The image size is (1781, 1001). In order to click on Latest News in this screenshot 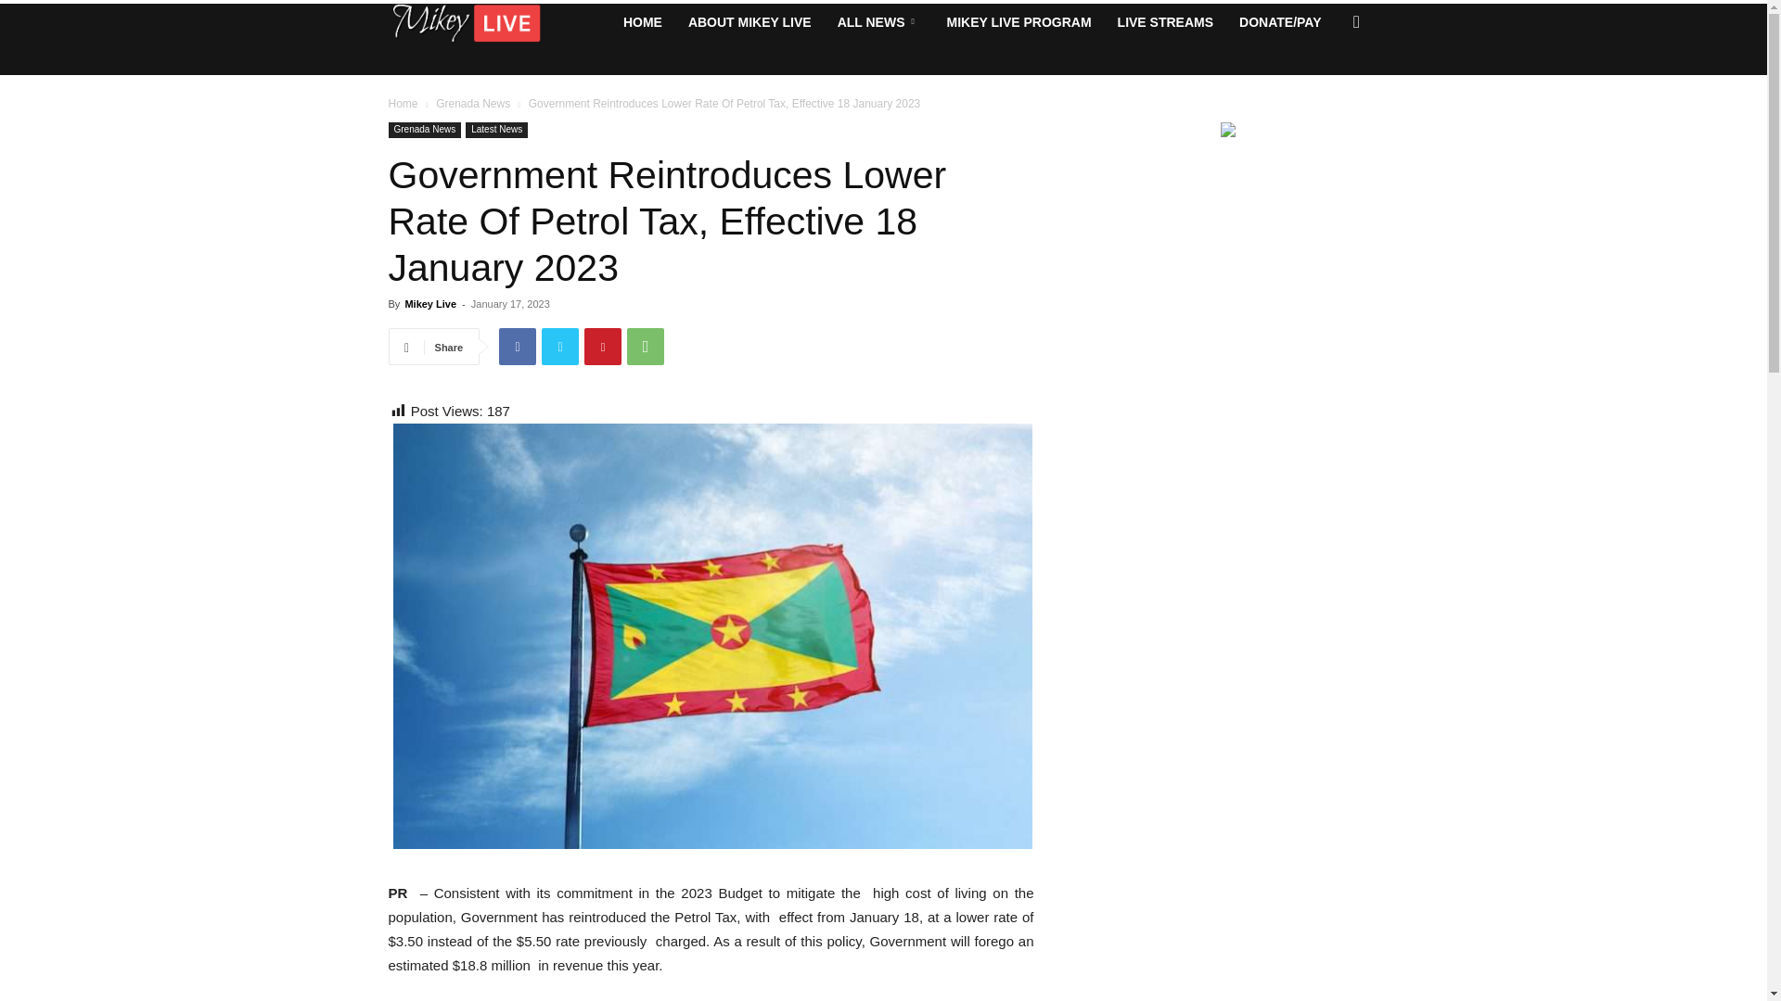, I will do `click(495, 130)`.